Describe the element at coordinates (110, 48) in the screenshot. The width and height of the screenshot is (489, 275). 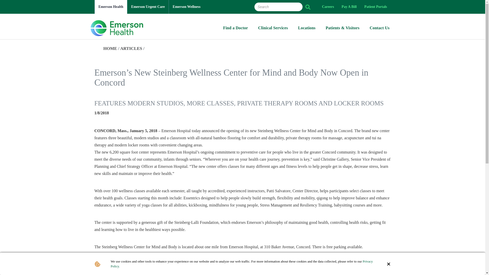
I see `HOME` at that location.